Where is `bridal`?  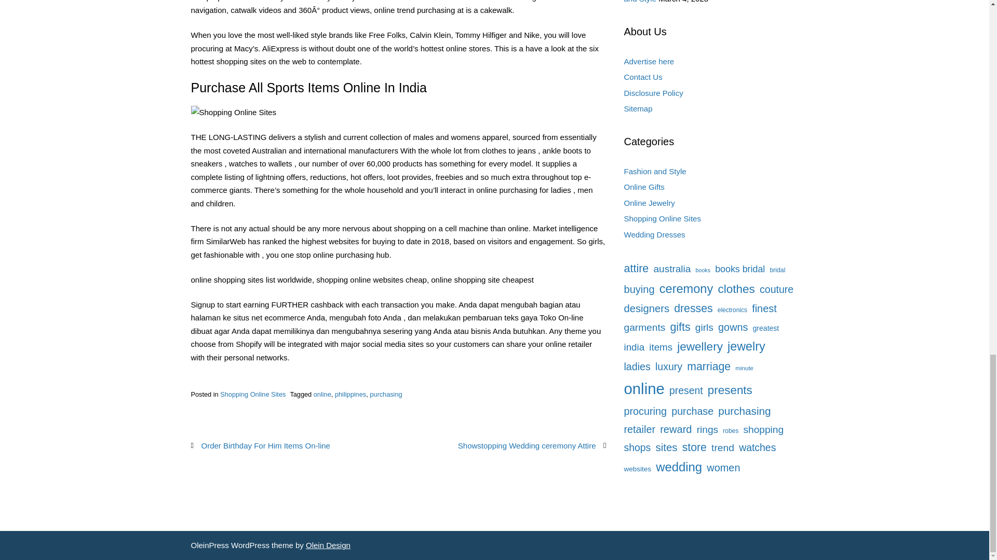
bridal is located at coordinates (777, 270).